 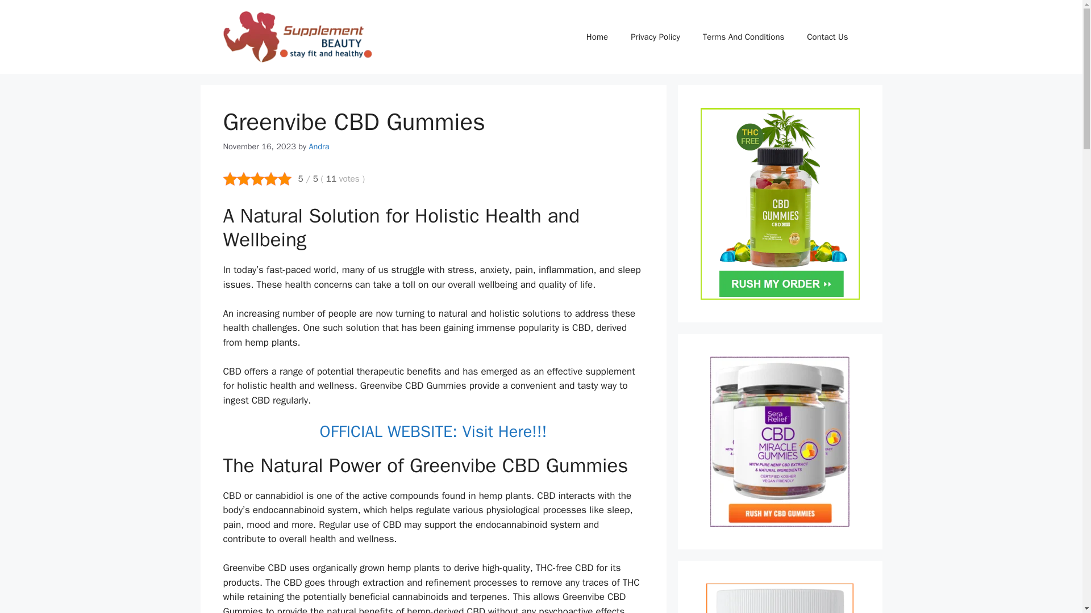 I want to click on View all posts by Andra, so click(x=319, y=146).